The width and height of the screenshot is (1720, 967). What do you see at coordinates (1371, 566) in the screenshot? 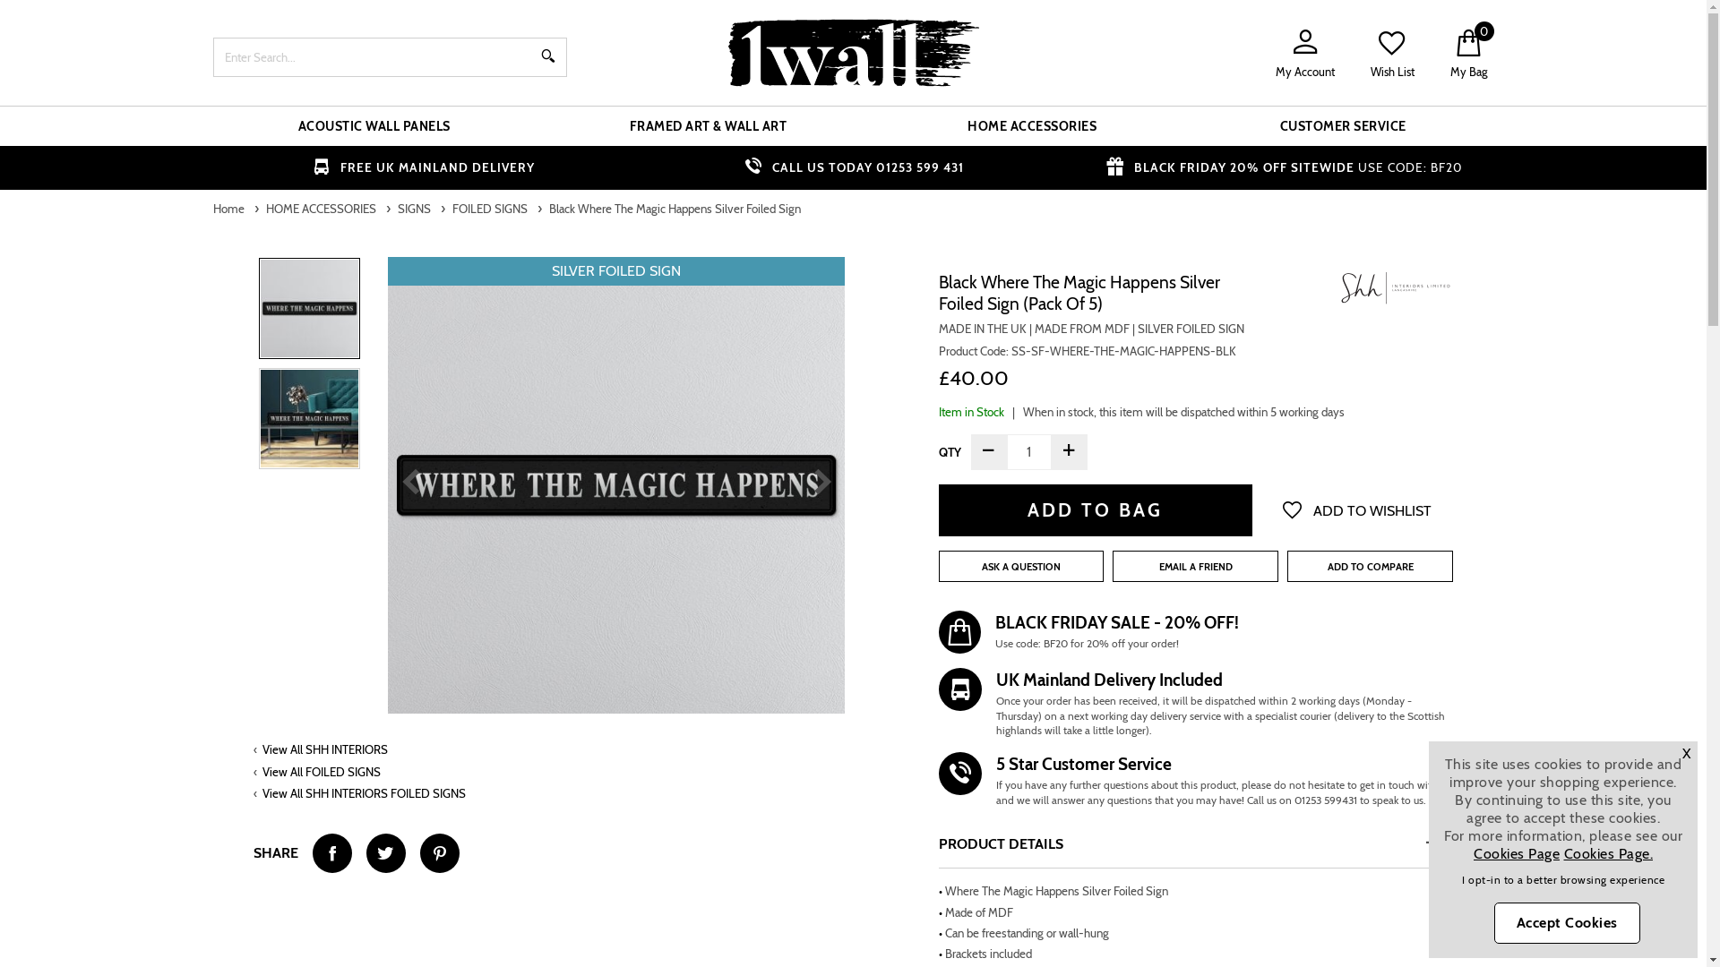
I see `ADD TO COMPARE` at bounding box center [1371, 566].